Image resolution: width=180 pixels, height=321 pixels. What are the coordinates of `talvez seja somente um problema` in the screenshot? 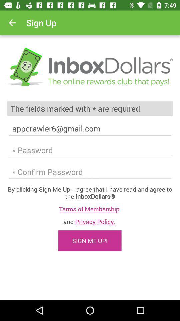 It's located at (90, 150).